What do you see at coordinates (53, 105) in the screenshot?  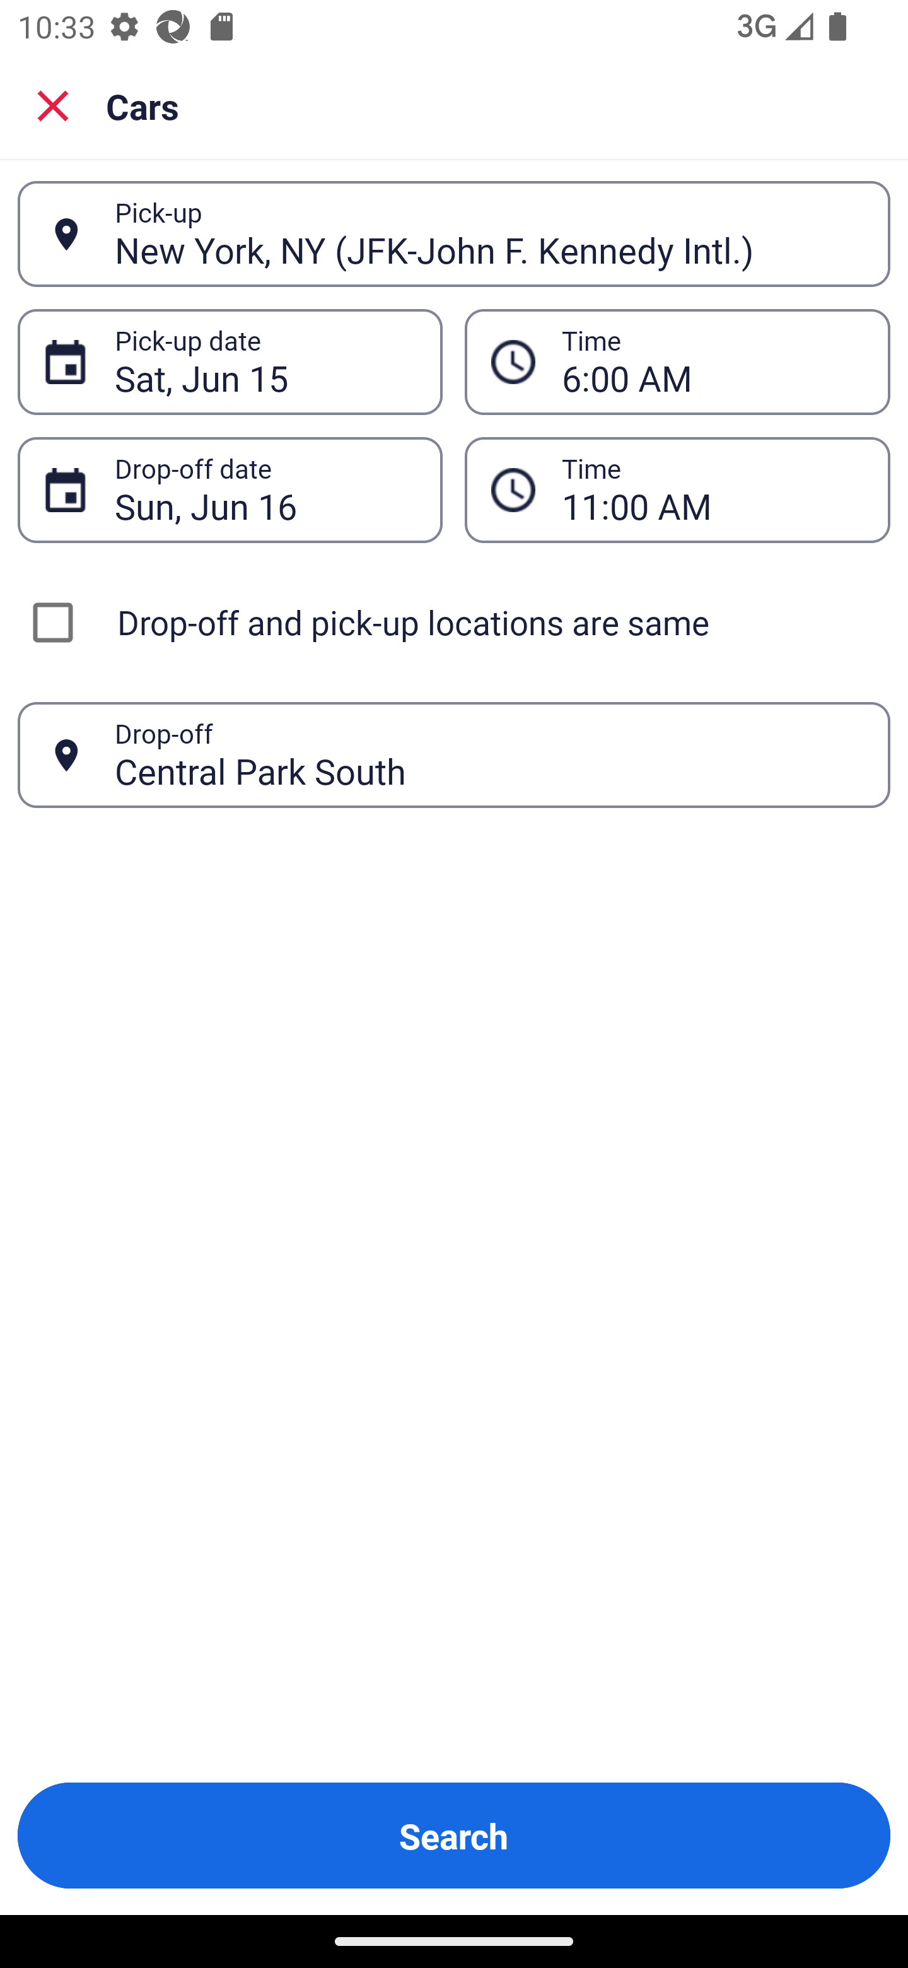 I see `Close search screen` at bounding box center [53, 105].